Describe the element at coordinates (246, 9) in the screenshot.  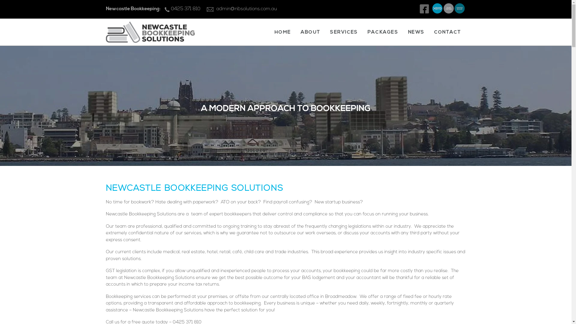
I see `admin@nbsolutions.com.au` at that location.